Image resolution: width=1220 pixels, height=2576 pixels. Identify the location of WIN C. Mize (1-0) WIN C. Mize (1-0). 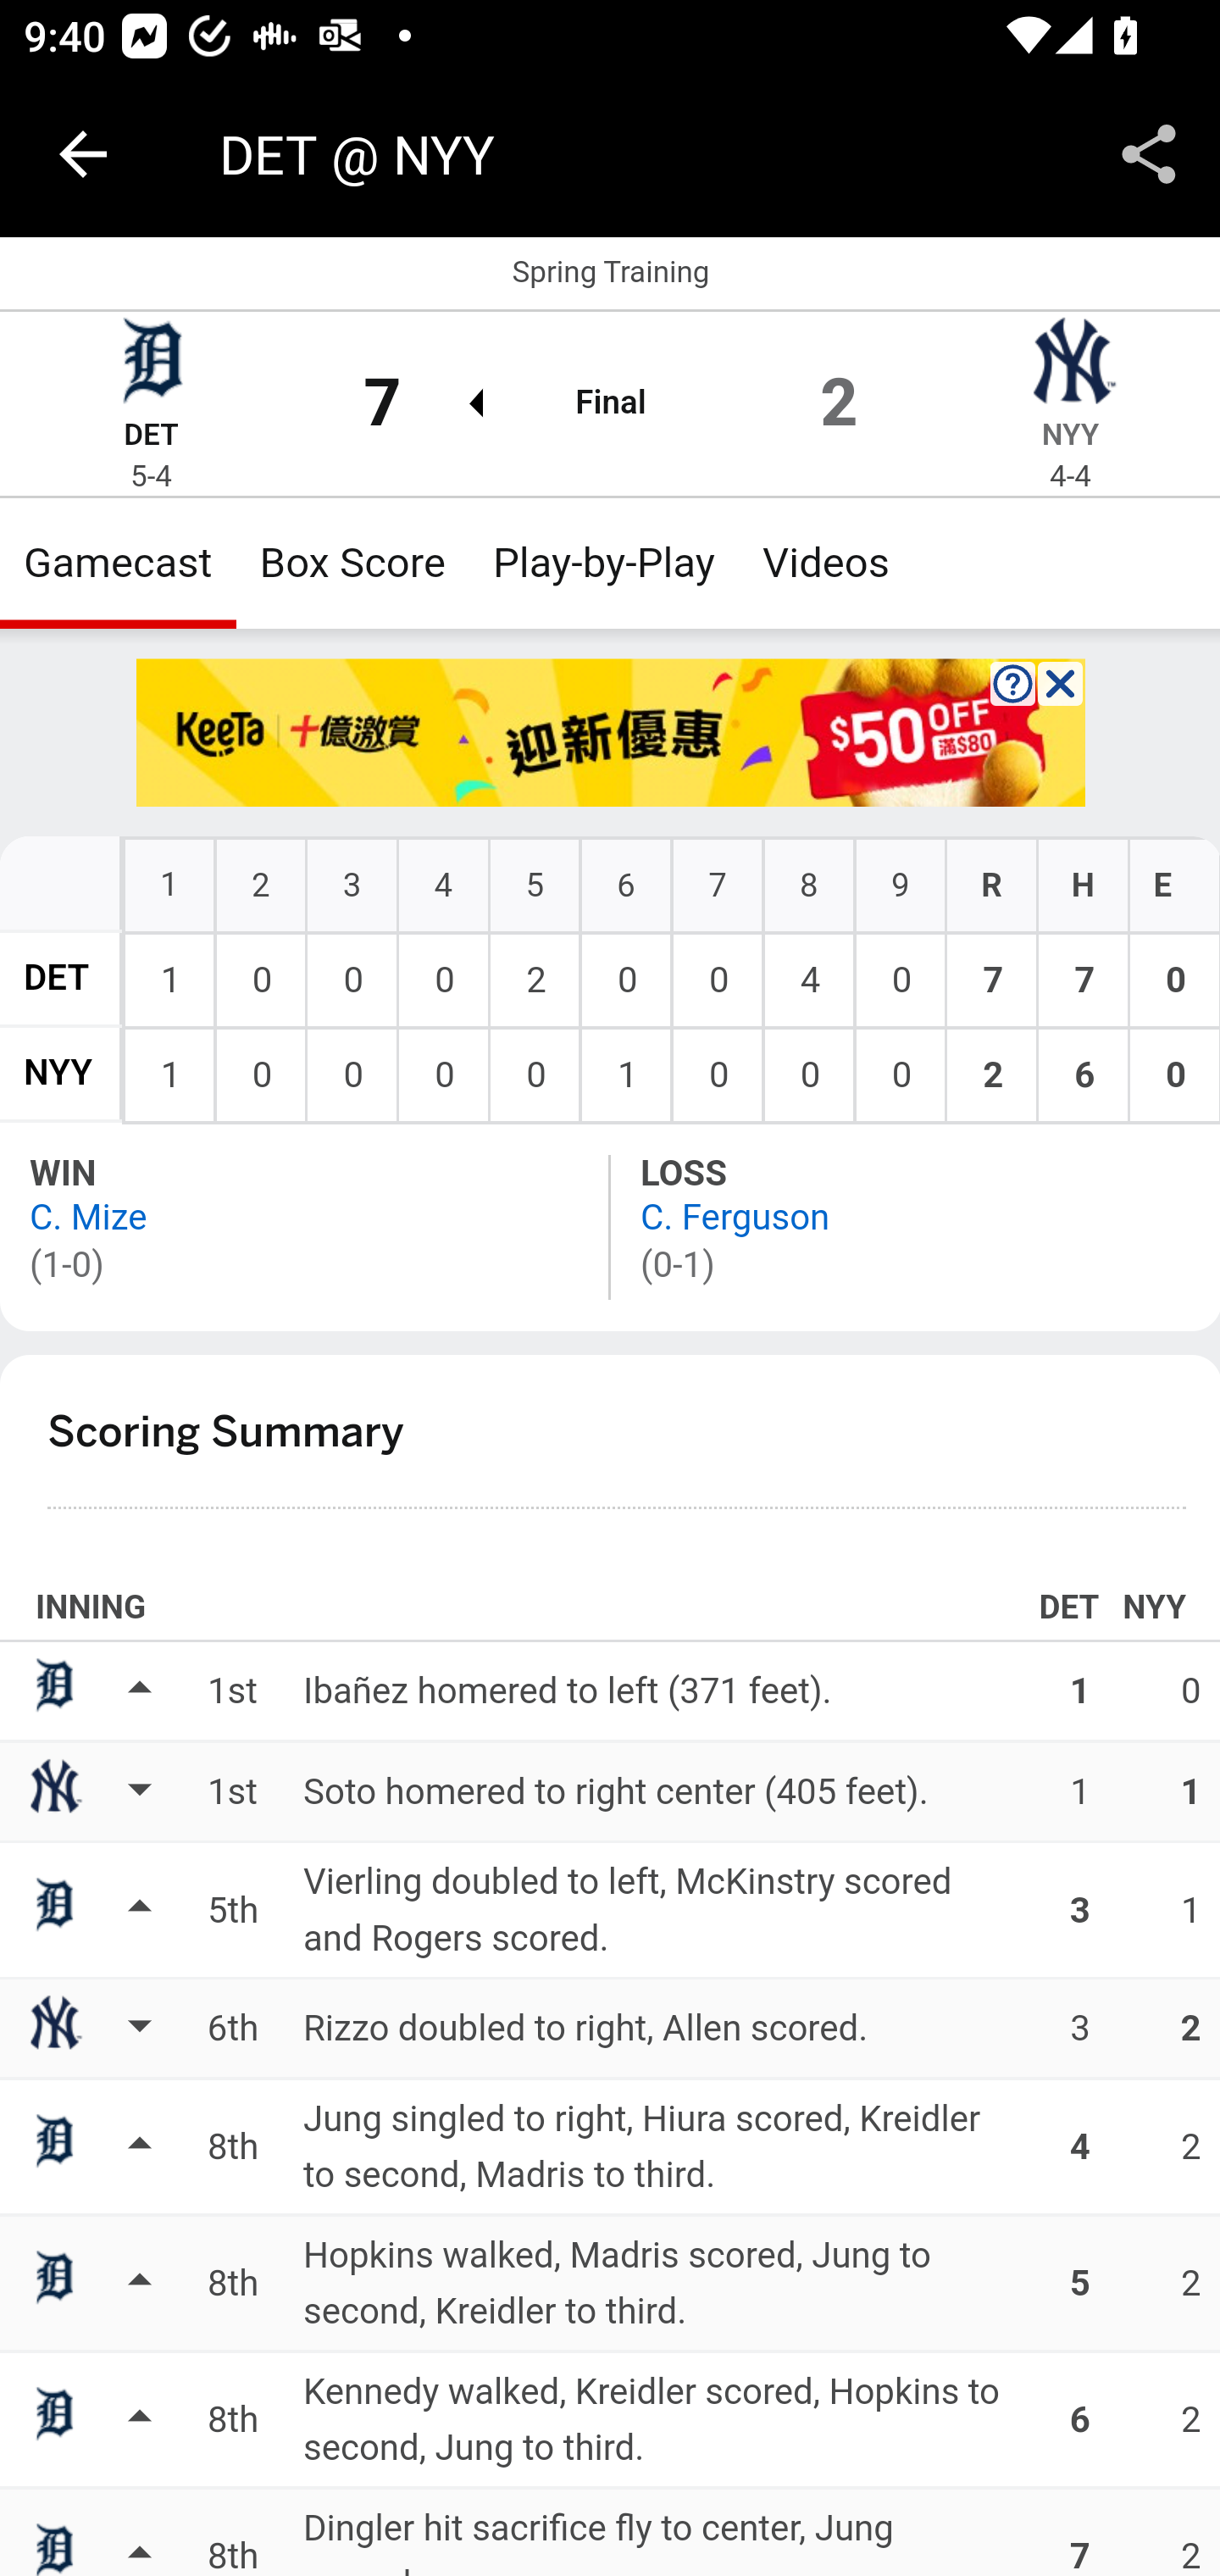
(307, 1225).